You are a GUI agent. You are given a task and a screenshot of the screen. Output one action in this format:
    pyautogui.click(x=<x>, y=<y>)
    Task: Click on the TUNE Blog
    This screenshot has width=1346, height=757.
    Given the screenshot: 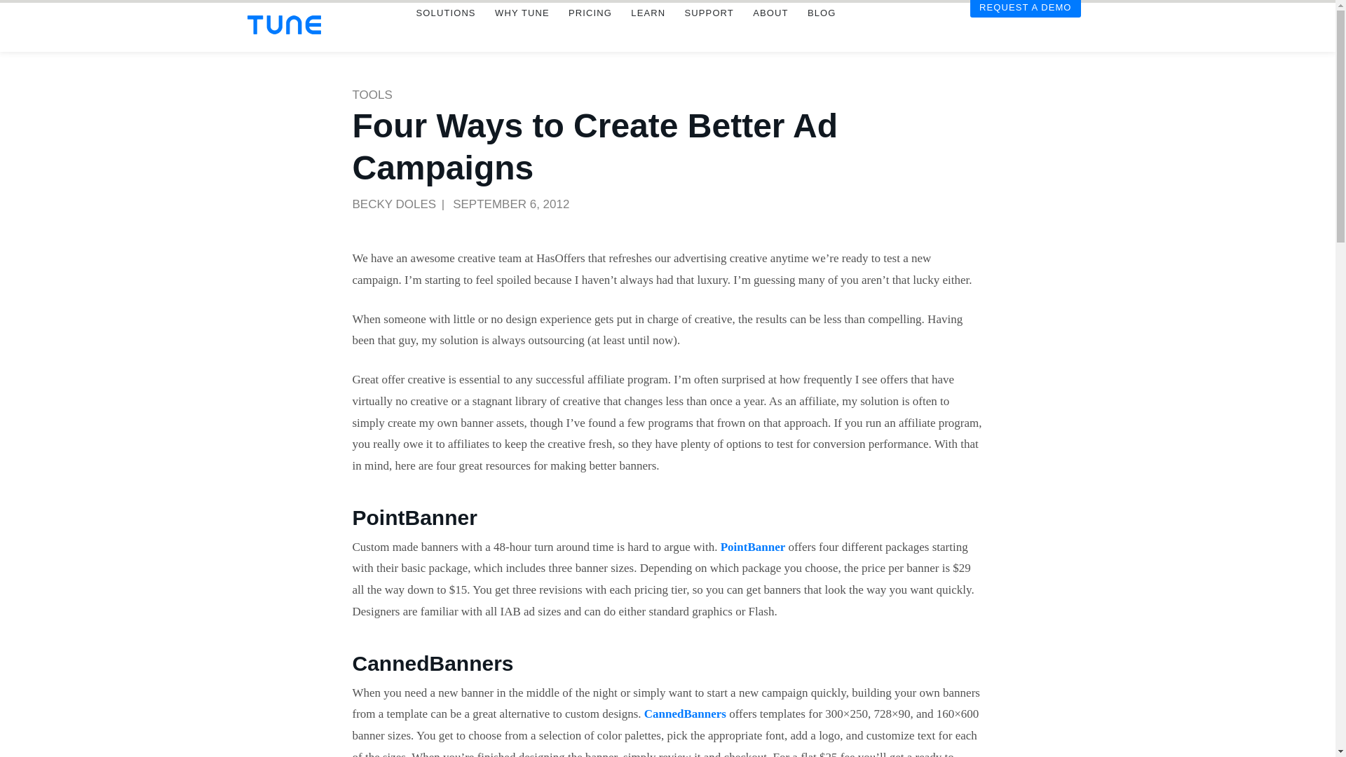 What is the action you would take?
    pyautogui.click(x=822, y=32)
    